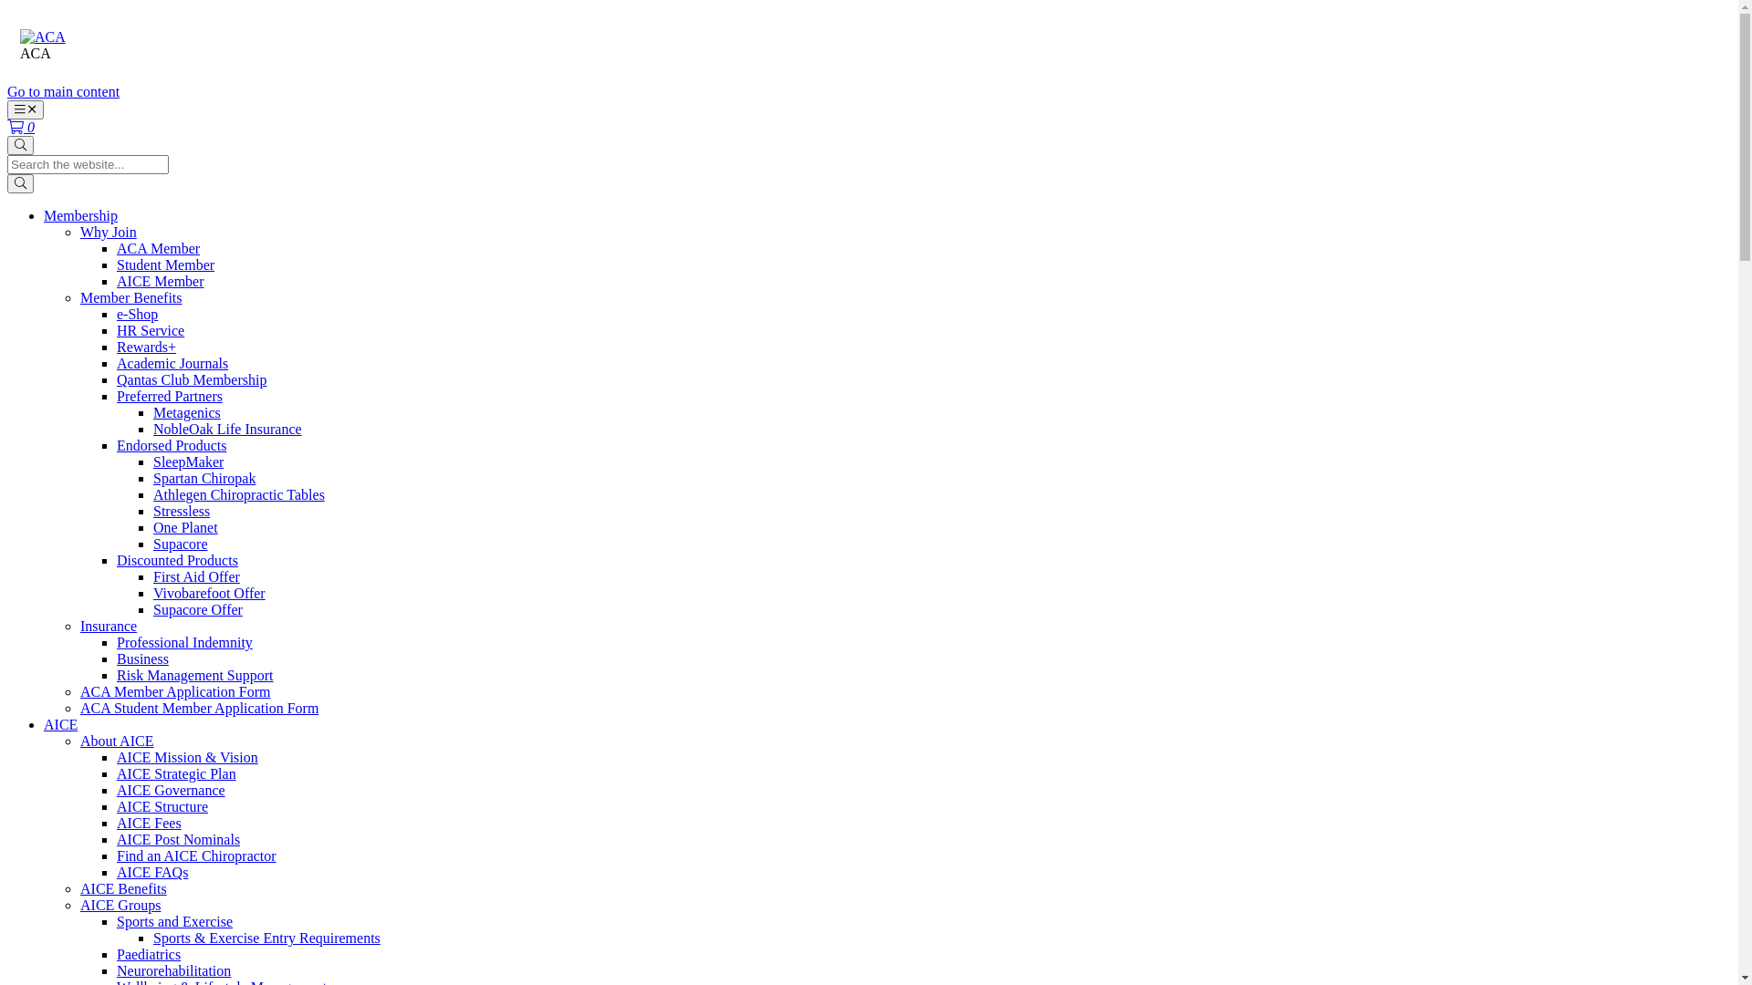 The image size is (1752, 985). What do you see at coordinates (198, 609) in the screenshot?
I see `Supacore Offer` at bounding box center [198, 609].